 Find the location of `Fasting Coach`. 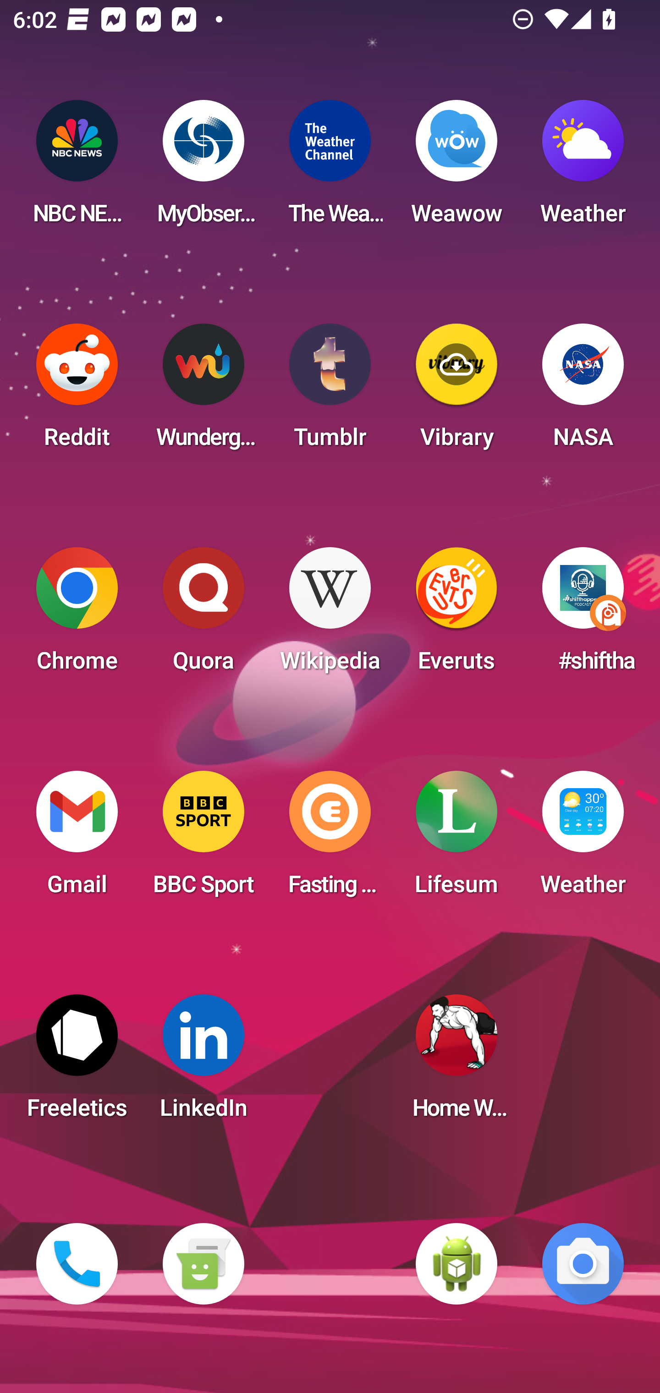

Fasting Coach is located at coordinates (330, 839).